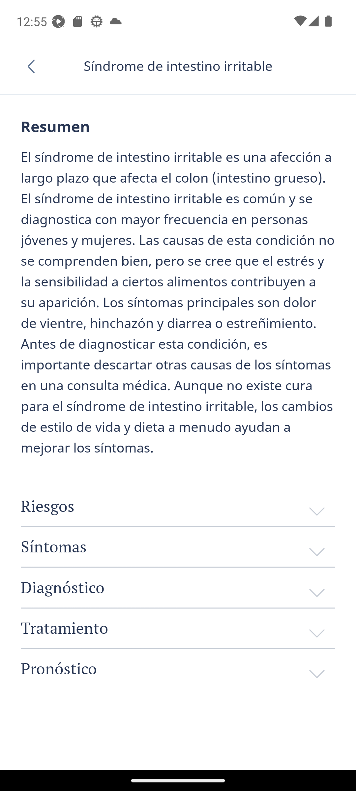 This screenshot has height=791, width=356. What do you see at coordinates (178, 546) in the screenshot?
I see `Síntomas ` at bounding box center [178, 546].